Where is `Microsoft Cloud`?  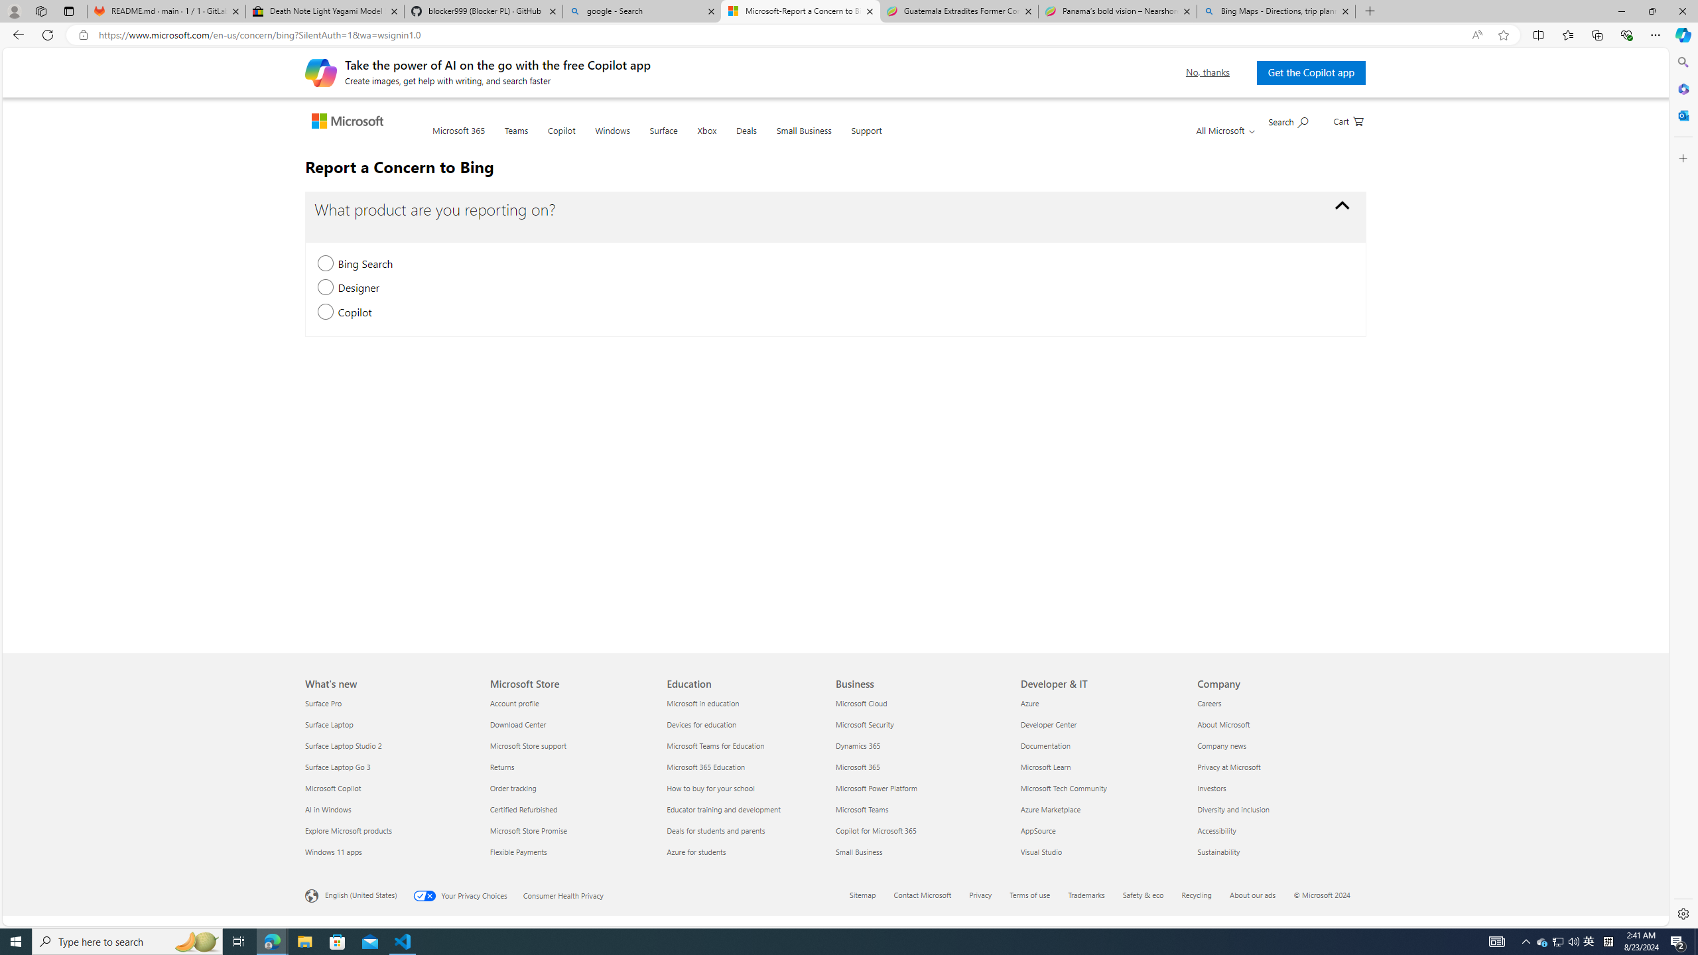 Microsoft Cloud is located at coordinates (920, 703).